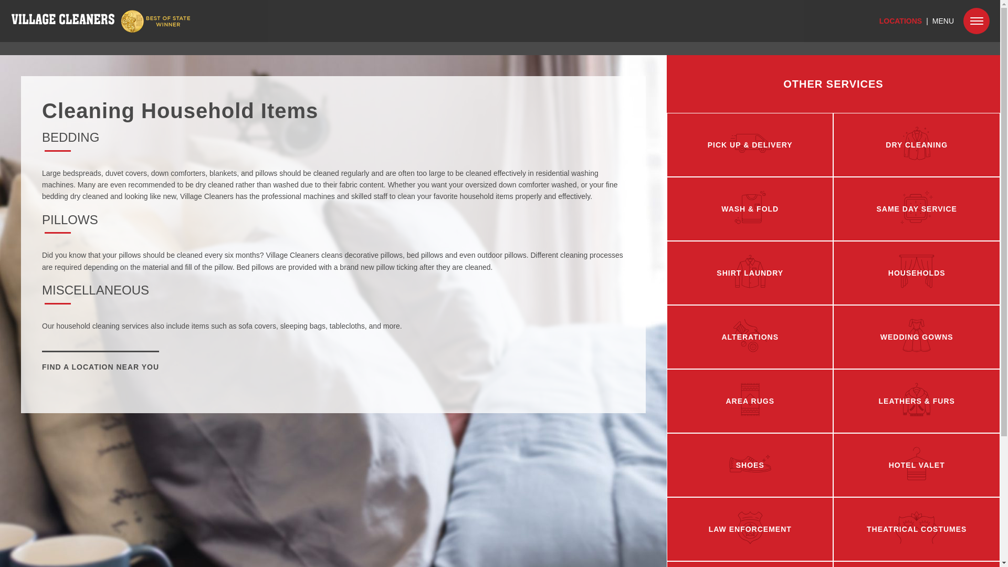 The width and height of the screenshot is (1008, 567). Describe the element at coordinates (916, 337) in the screenshot. I see `WEDDING GOWNS` at that location.